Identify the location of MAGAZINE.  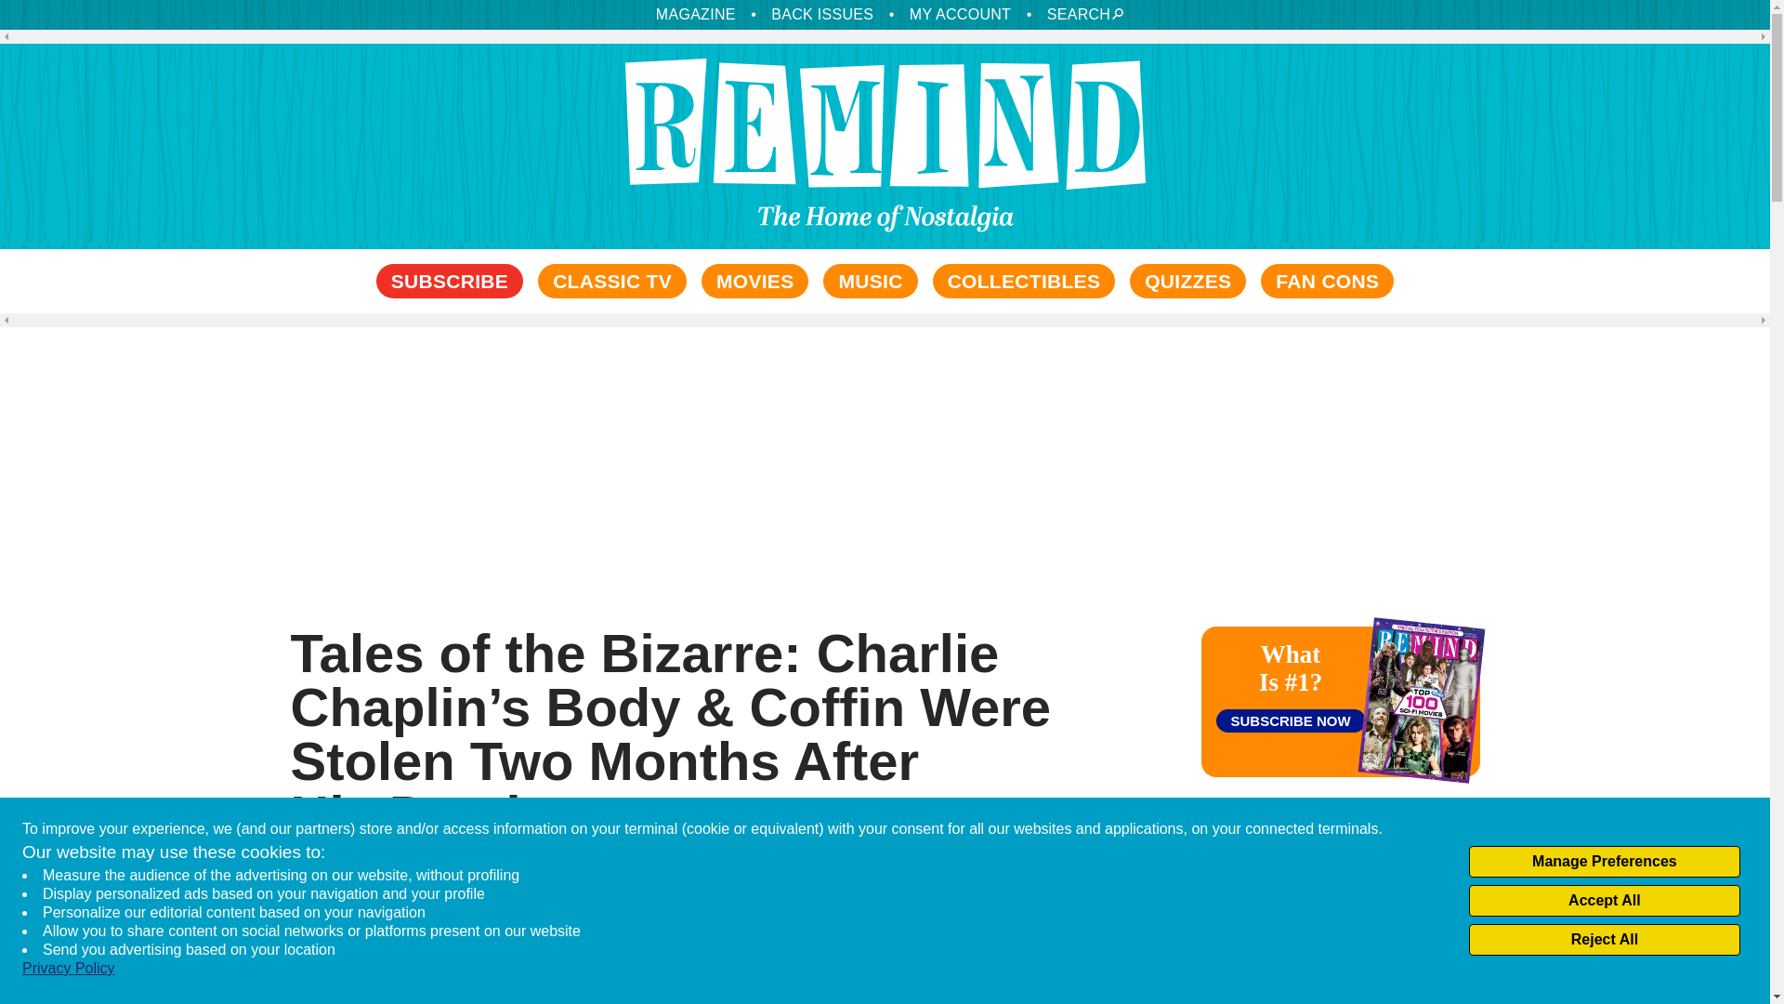
(695, 13).